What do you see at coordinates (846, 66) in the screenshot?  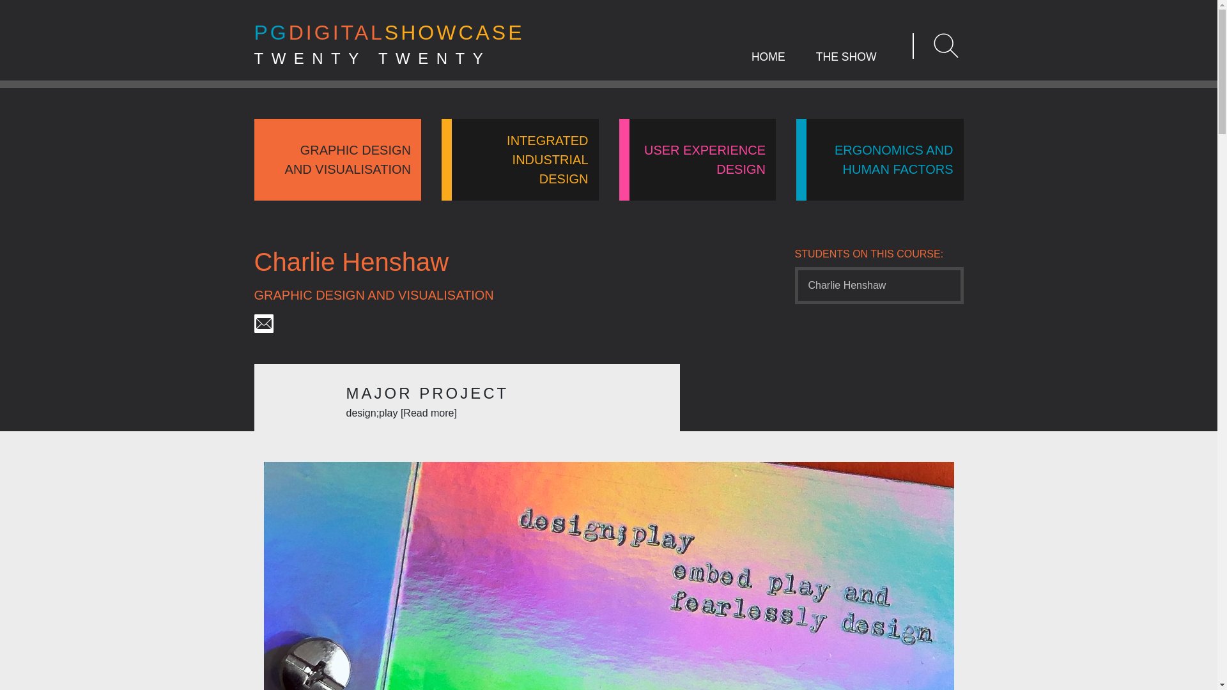 I see `Charlie Henshaw's Email Address` at bounding box center [846, 66].